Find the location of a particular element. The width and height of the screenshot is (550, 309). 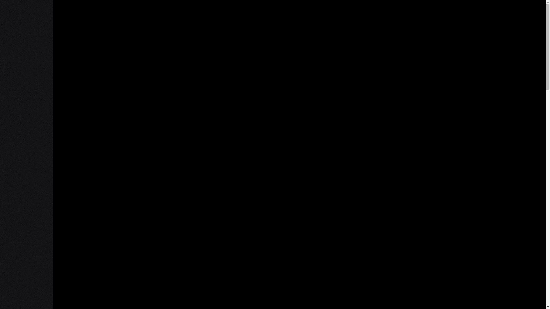

Nanjing Automobile Museum is located at coordinates (398, 246).